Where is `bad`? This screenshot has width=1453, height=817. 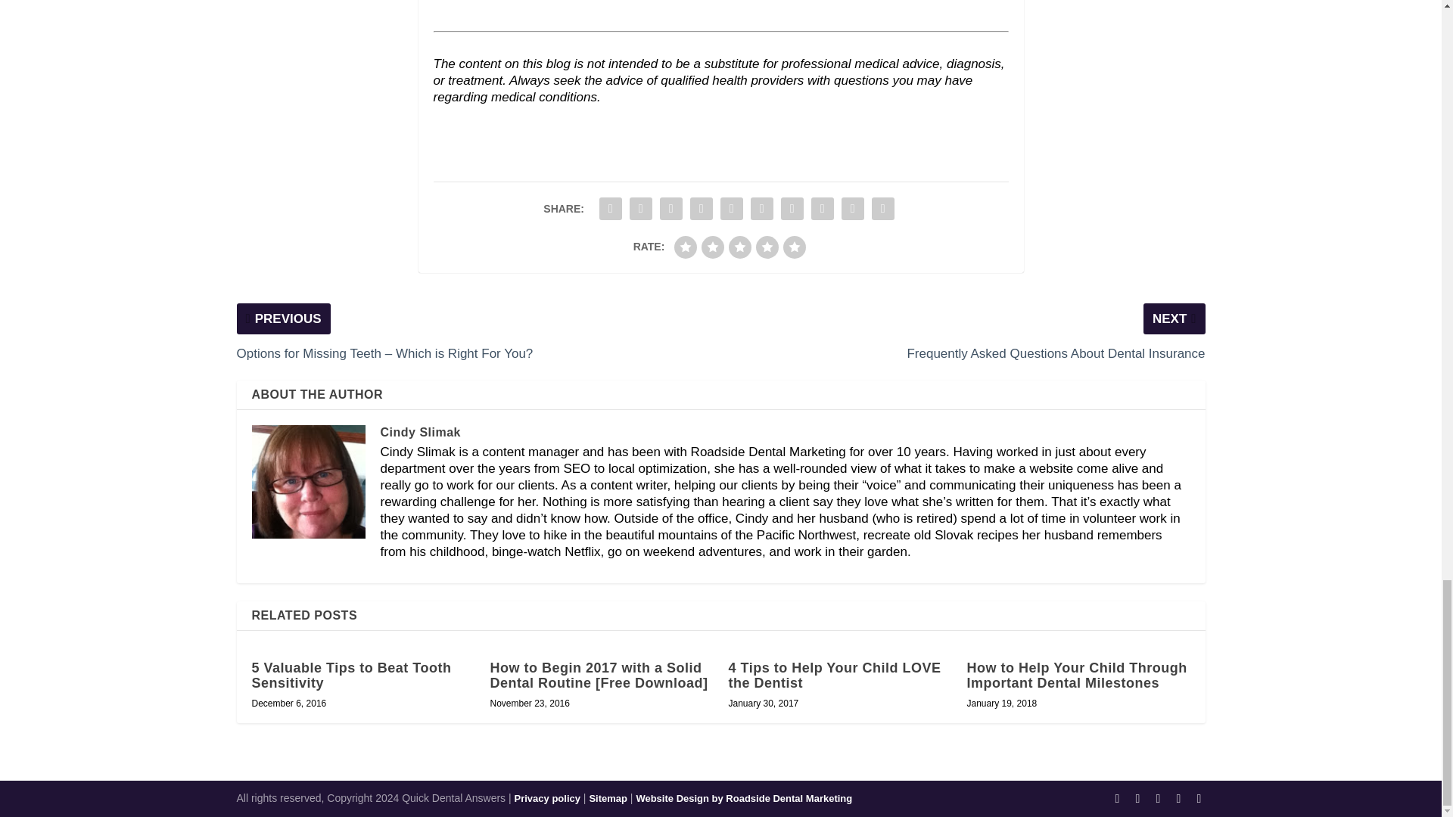 bad is located at coordinates (686, 247).